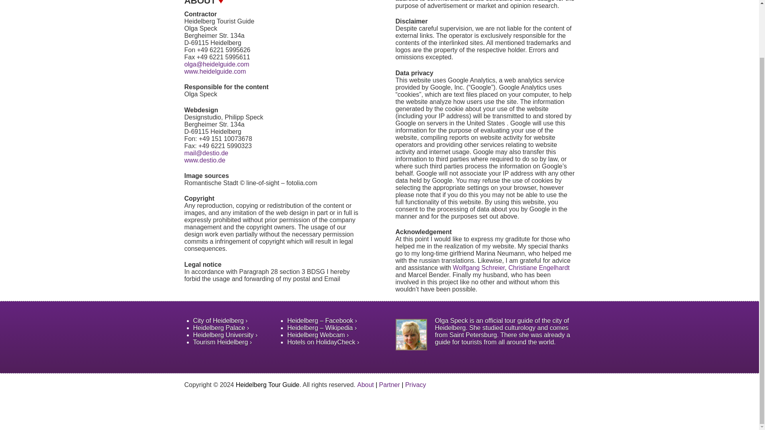 This screenshot has width=765, height=430. What do you see at coordinates (479, 268) in the screenshot?
I see `Wolfgang Schreier` at bounding box center [479, 268].